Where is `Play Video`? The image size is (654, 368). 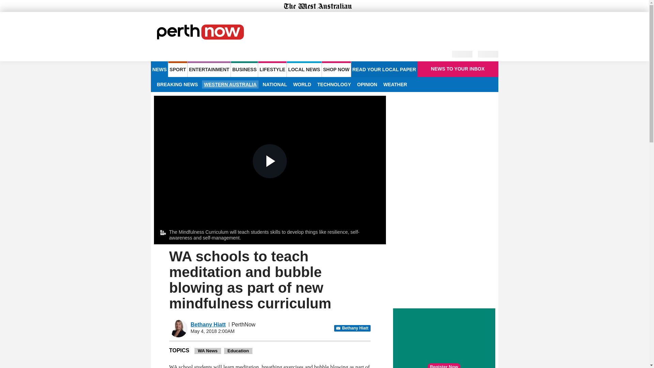
Play Video is located at coordinates (270, 161).